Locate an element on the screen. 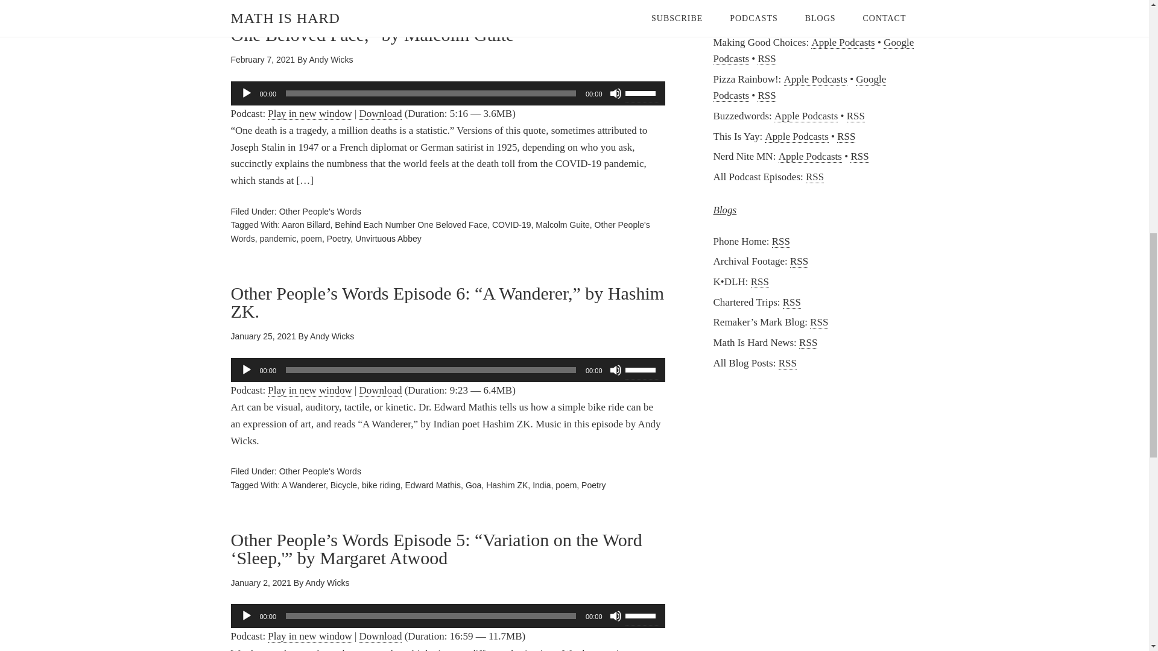 The width and height of the screenshot is (1158, 651). Mute is located at coordinates (615, 93).